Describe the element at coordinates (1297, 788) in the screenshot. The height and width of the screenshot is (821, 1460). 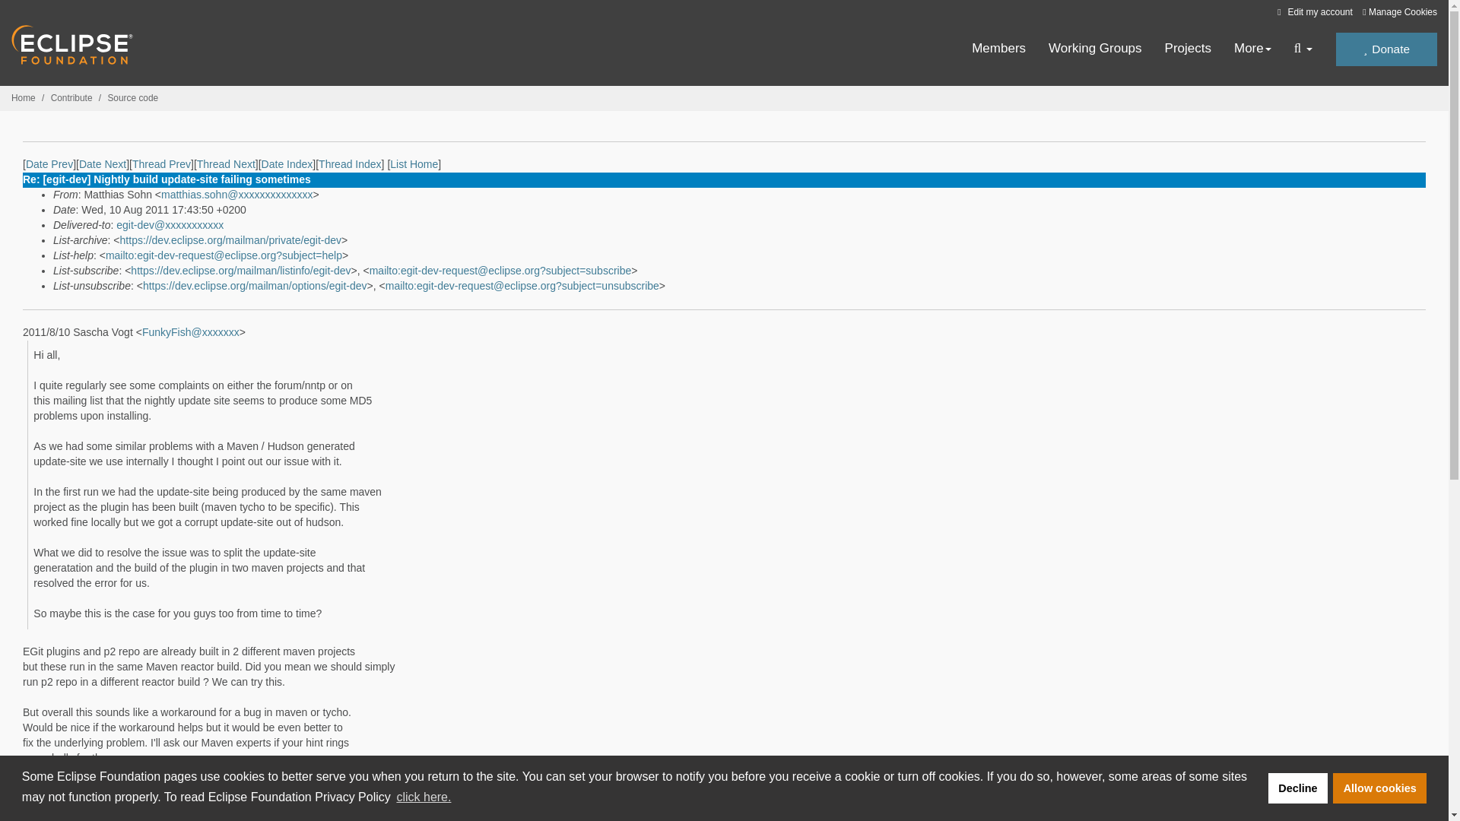
I see `Decline` at that location.